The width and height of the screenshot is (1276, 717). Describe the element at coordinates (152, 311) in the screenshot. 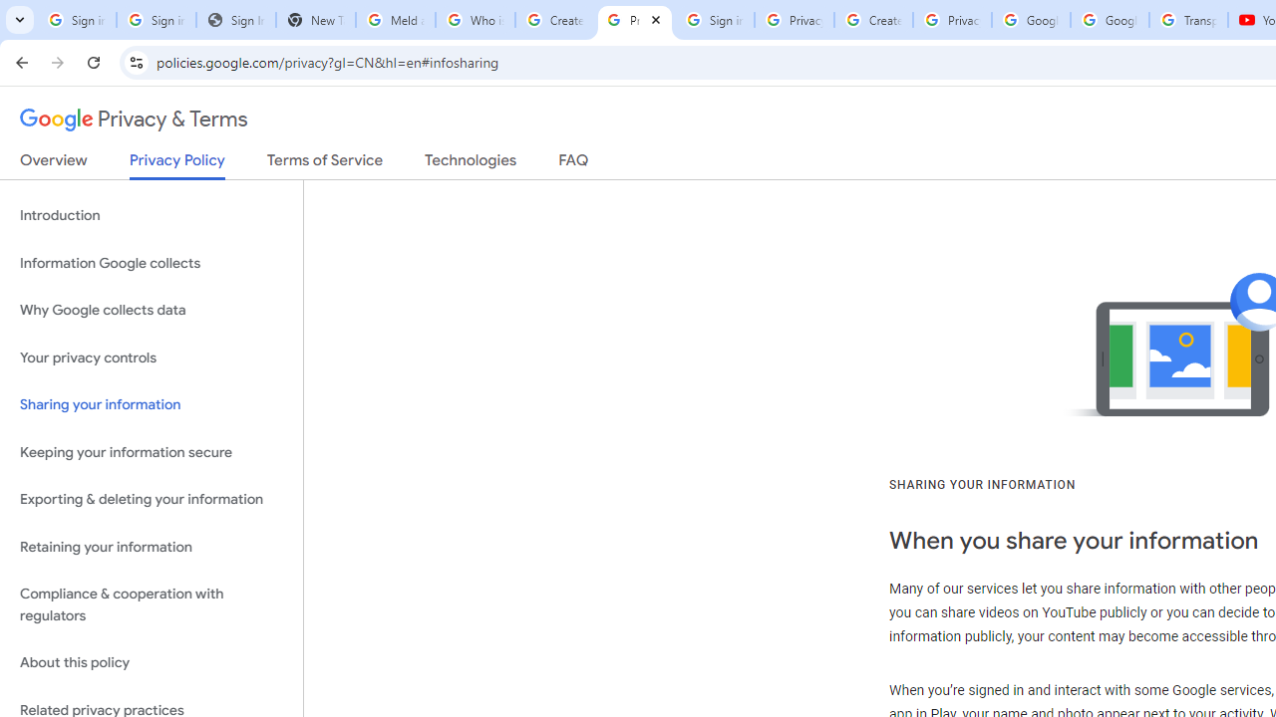

I see `Why Google collects data` at that location.